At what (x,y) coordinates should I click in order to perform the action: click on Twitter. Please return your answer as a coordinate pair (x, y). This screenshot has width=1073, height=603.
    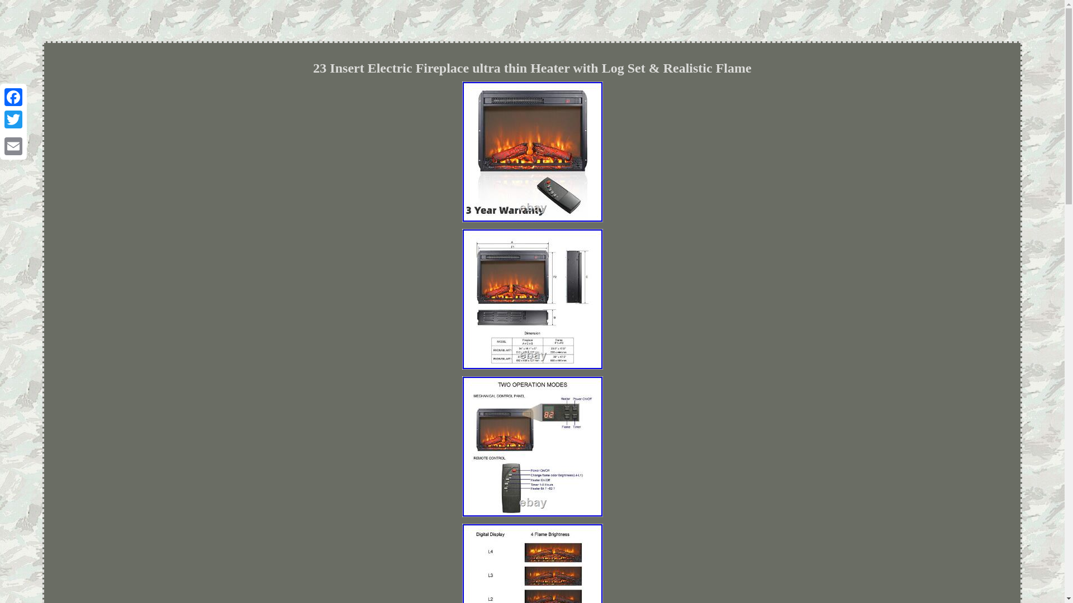
    Looking at the image, I should click on (13, 119).